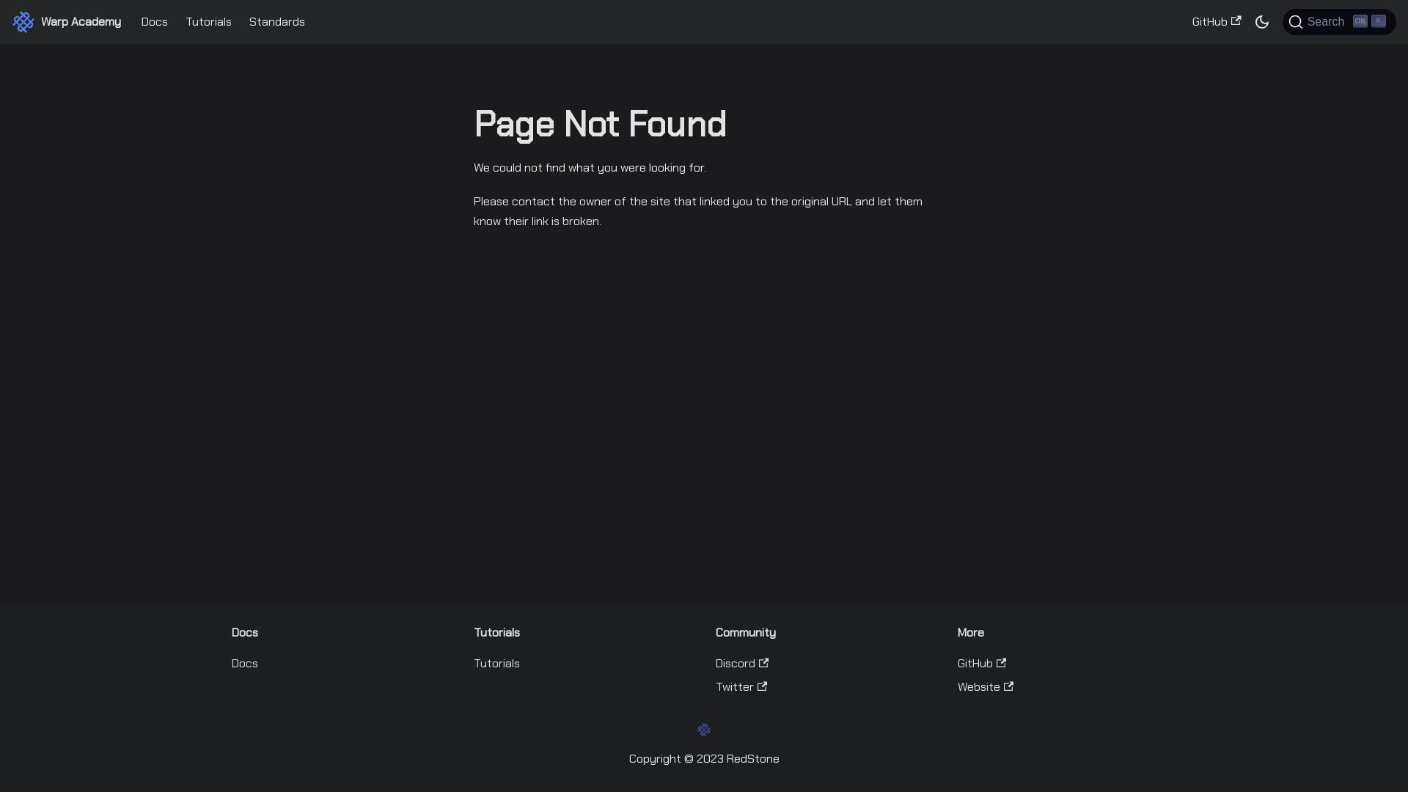 This screenshot has height=792, width=1408. I want to click on Tutorials, so click(208, 22).